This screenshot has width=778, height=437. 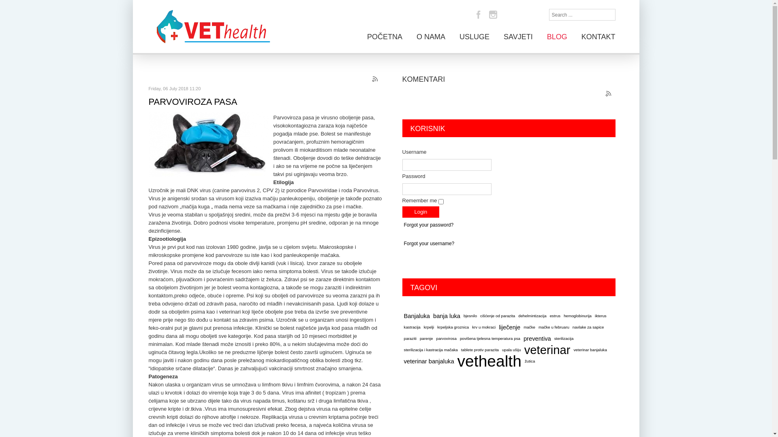 What do you see at coordinates (375, 80) in the screenshot?
I see `Subscribe to this RSS feed` at bounding box center [375, 80].